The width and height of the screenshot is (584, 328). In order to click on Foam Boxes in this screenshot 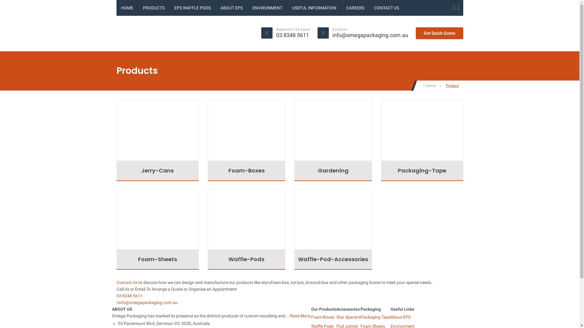, I will do `click(322, 317)`.